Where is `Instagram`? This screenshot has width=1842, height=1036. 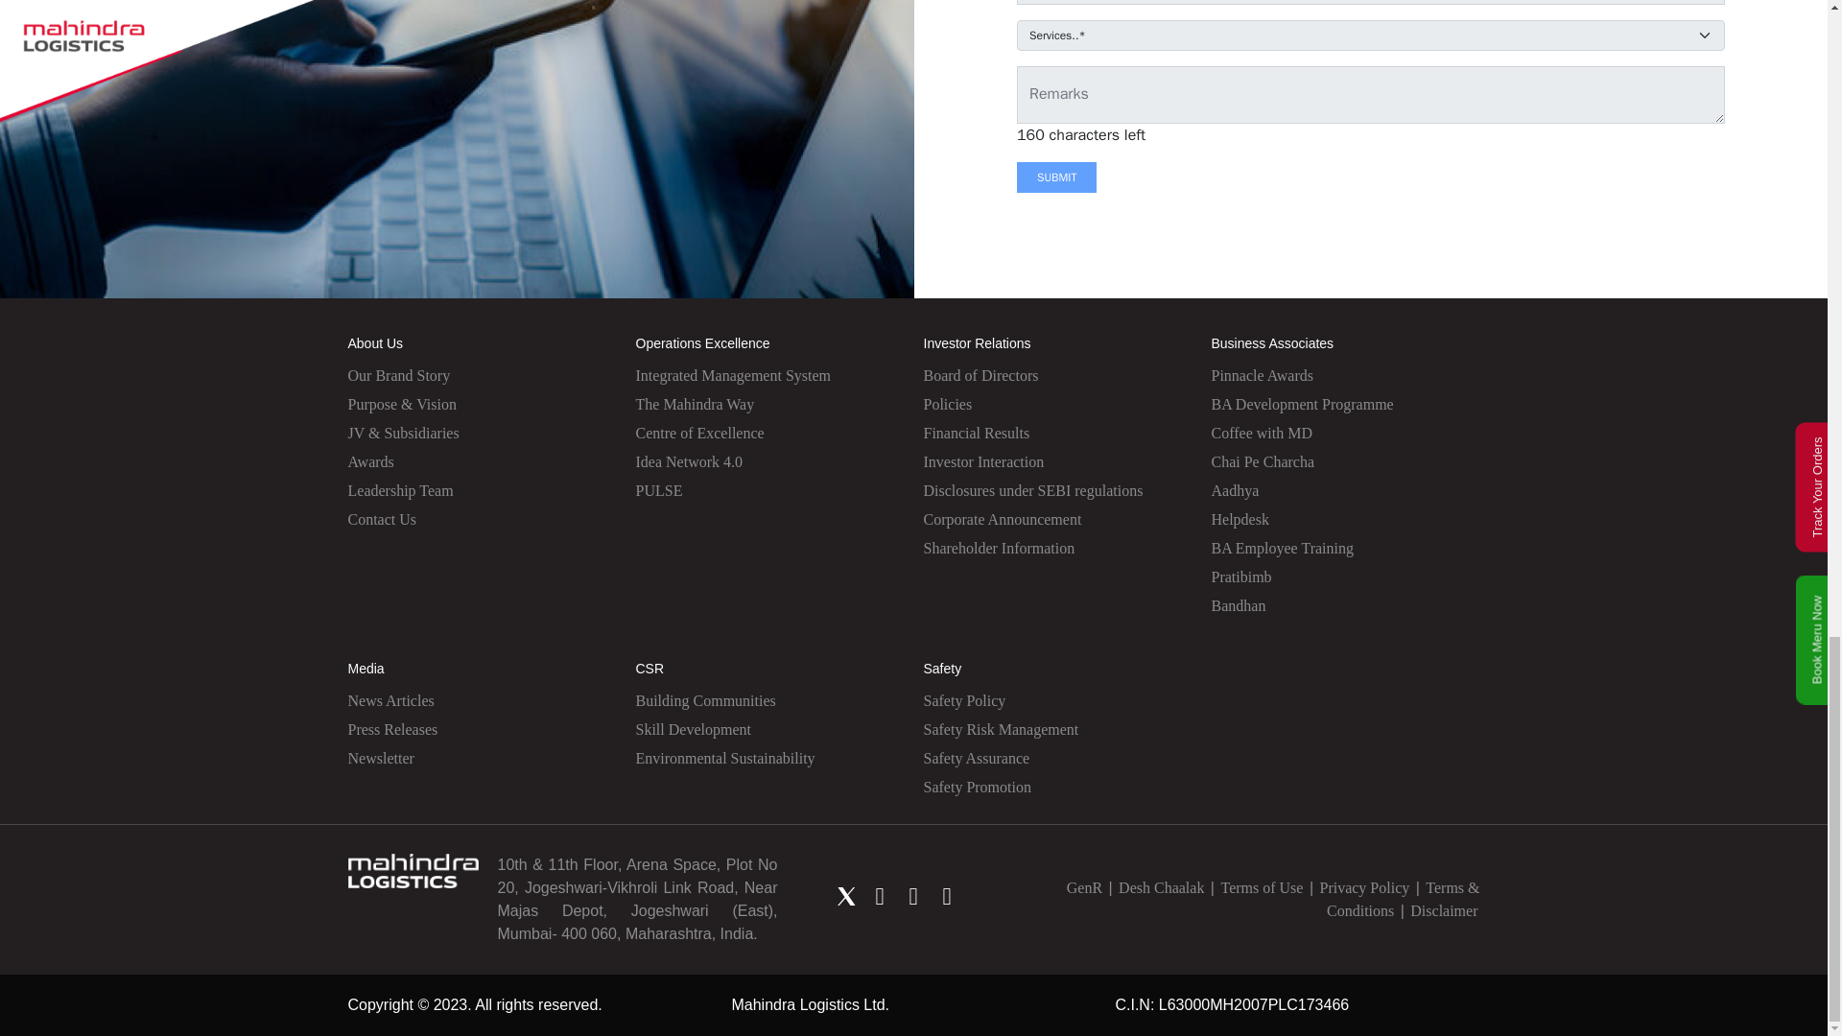 Instagram is located at coordinates (946, 896).